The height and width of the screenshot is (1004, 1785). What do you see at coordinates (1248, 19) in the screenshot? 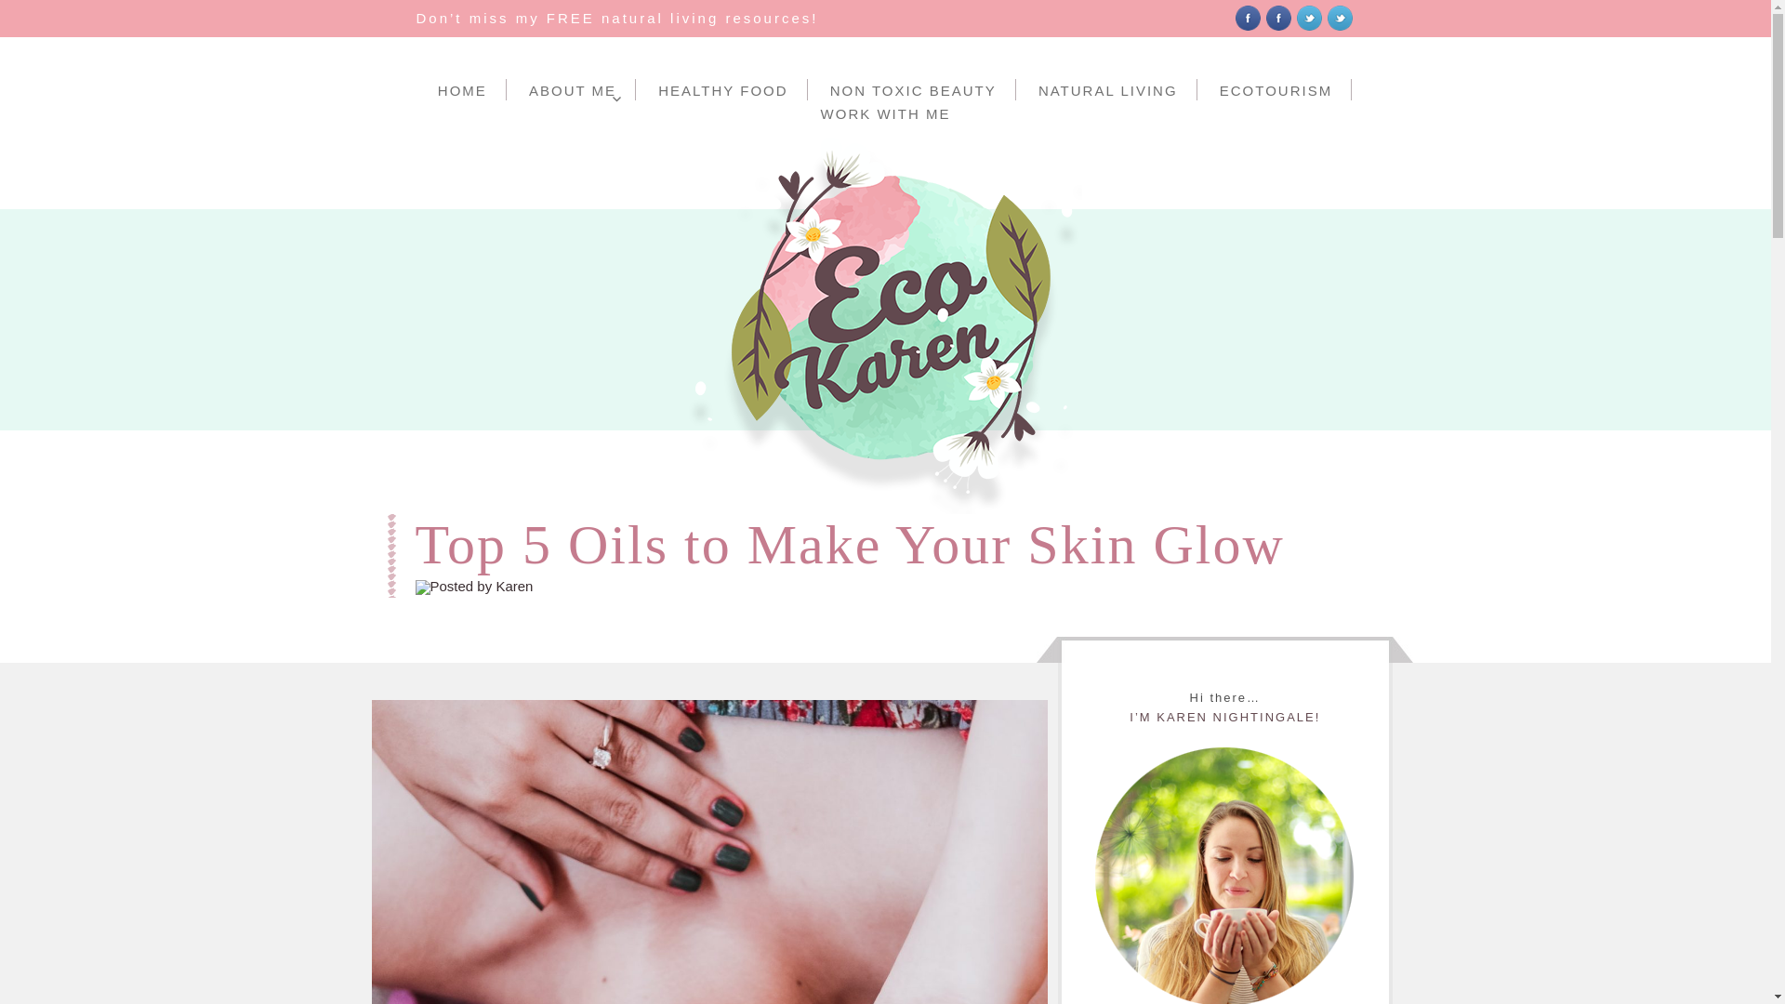
I see `Facebook` at bounding box center [1248, 19].